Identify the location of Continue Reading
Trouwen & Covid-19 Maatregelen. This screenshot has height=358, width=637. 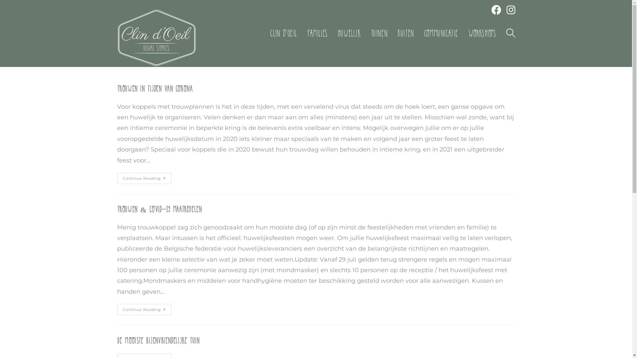
(144, 310).